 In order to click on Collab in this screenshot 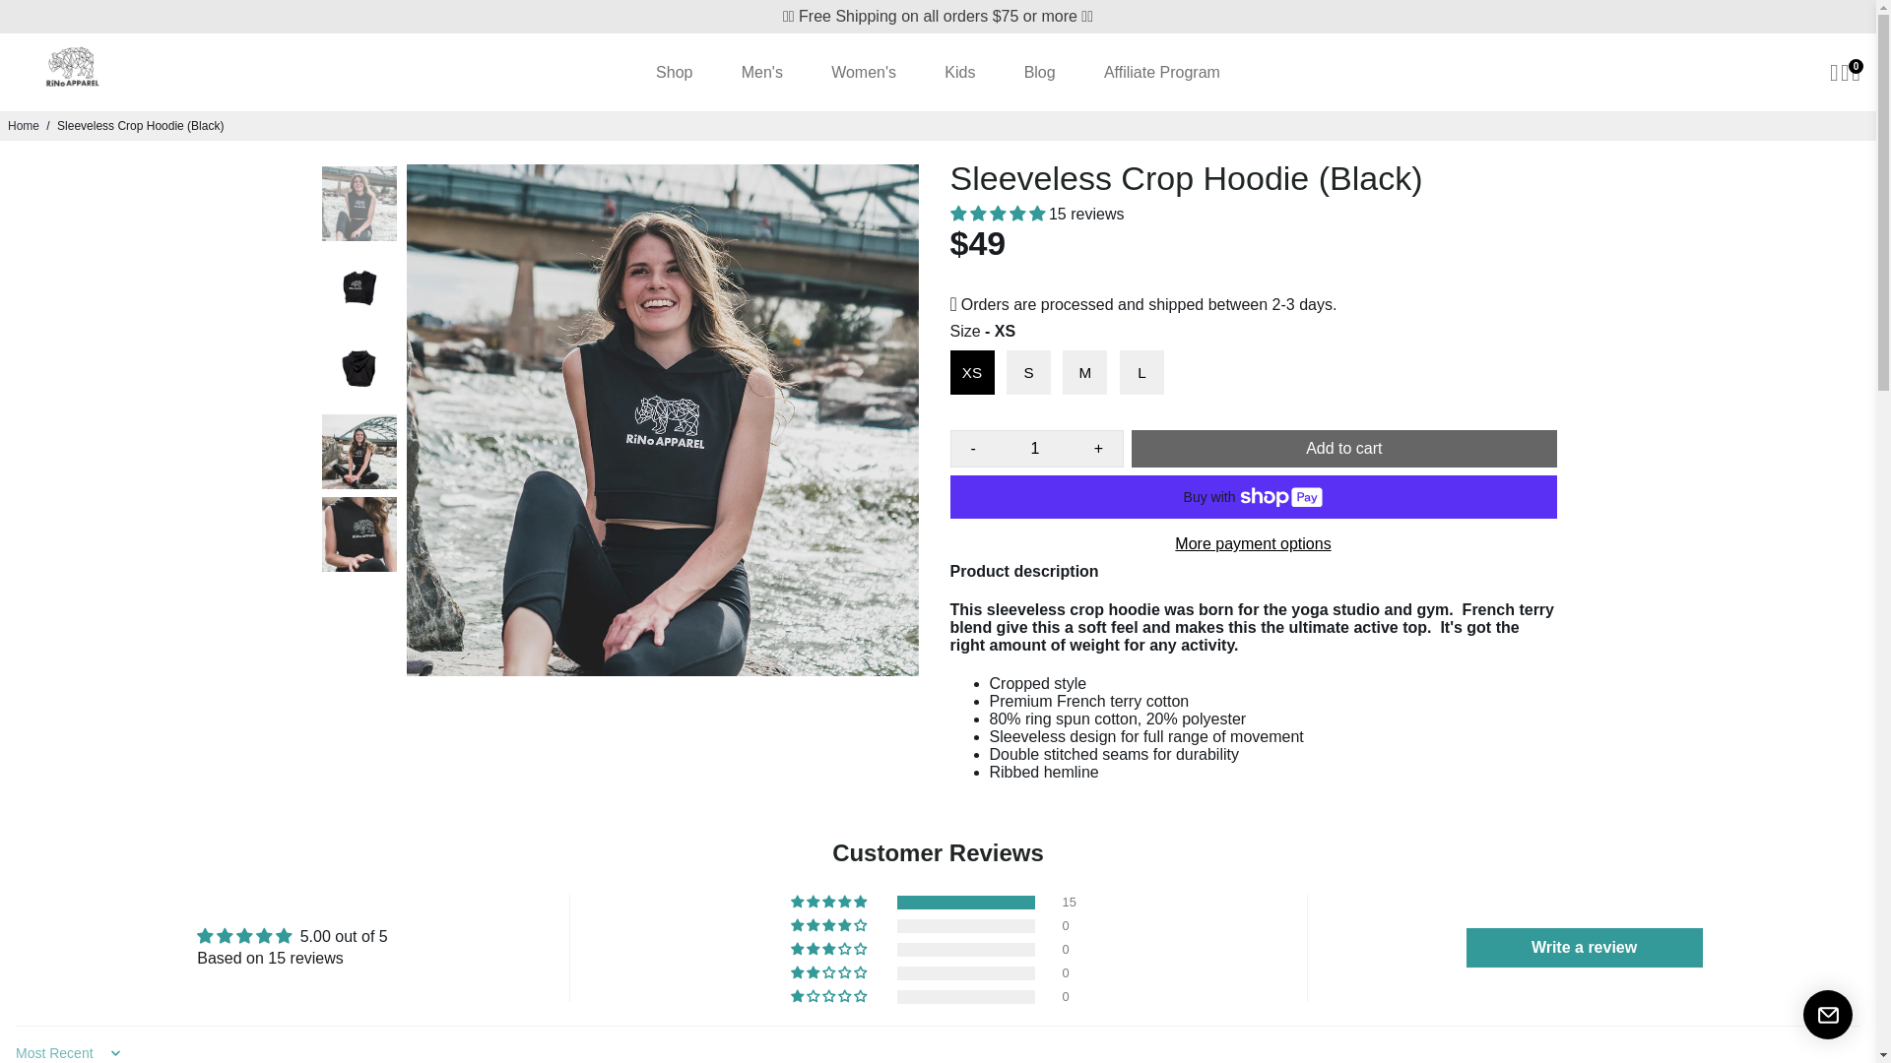, I will do `click(1162, 72)`.